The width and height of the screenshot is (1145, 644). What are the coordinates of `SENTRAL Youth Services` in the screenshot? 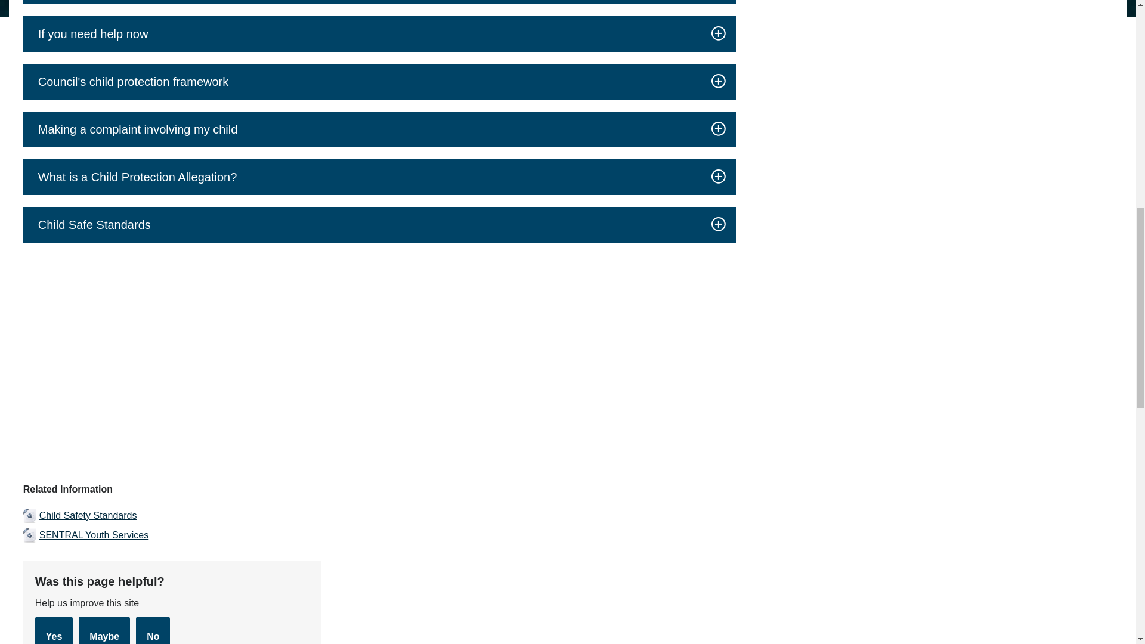 It's located at (379, 535).